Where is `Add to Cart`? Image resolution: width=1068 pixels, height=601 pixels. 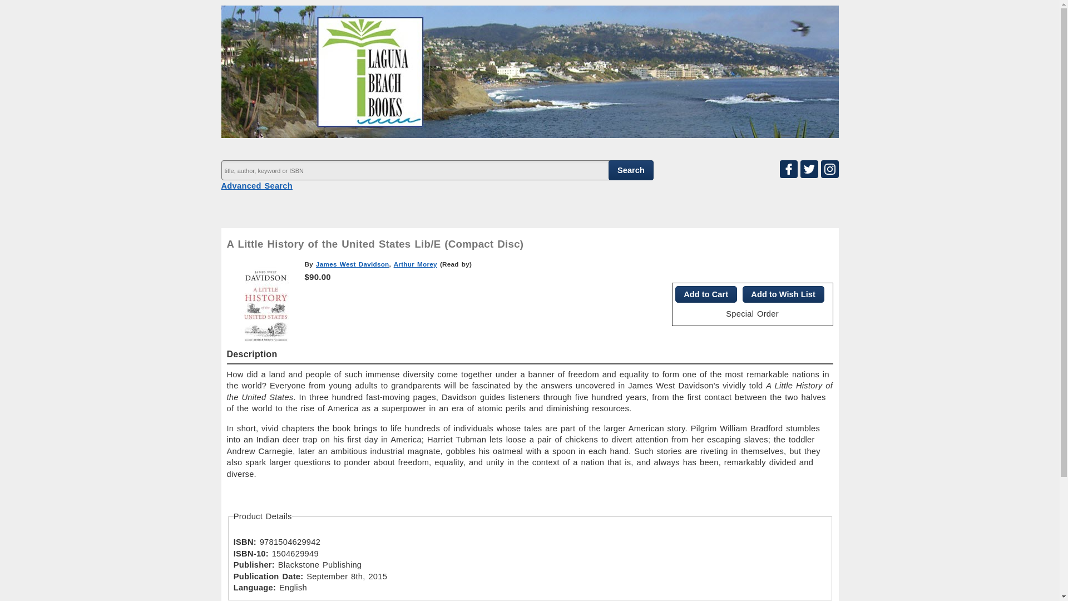
Add to Cart is located at coordinates (705, 294).